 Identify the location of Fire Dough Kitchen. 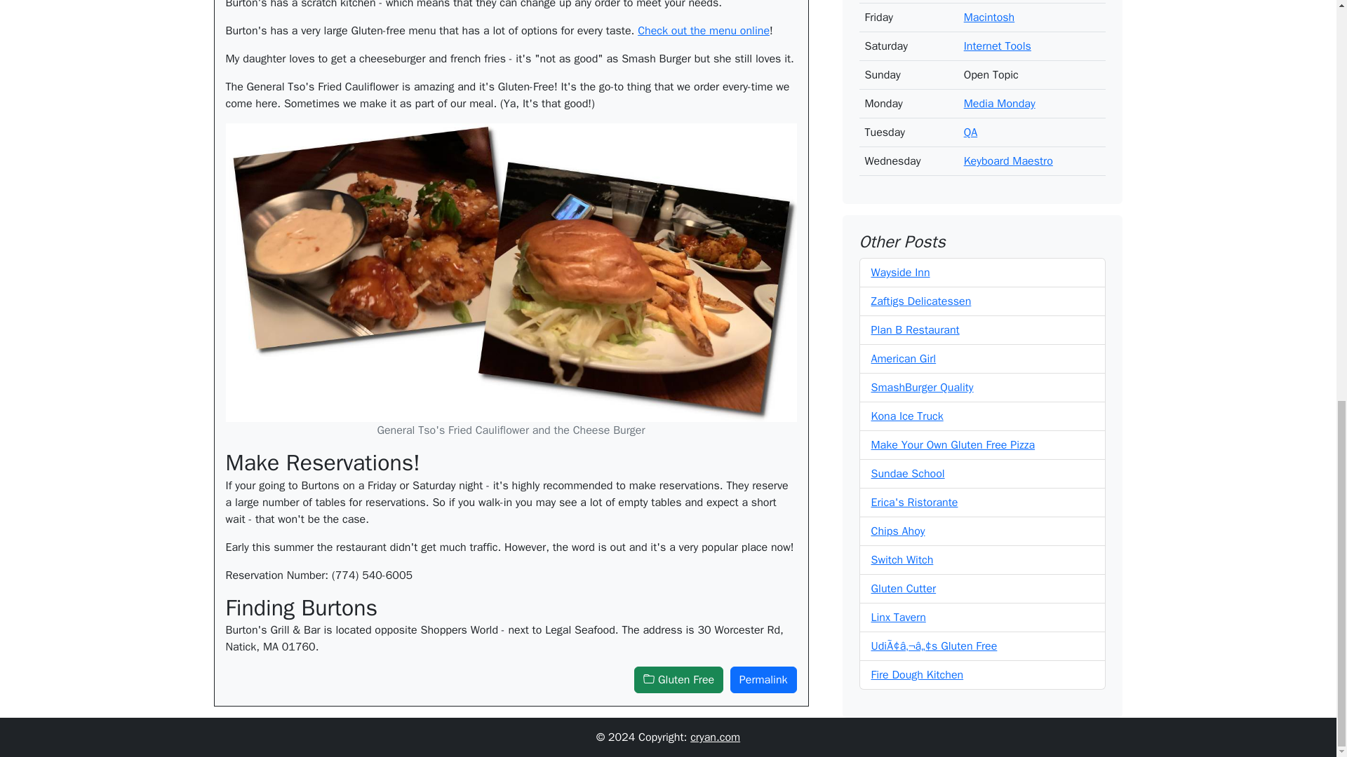
(918, 395).